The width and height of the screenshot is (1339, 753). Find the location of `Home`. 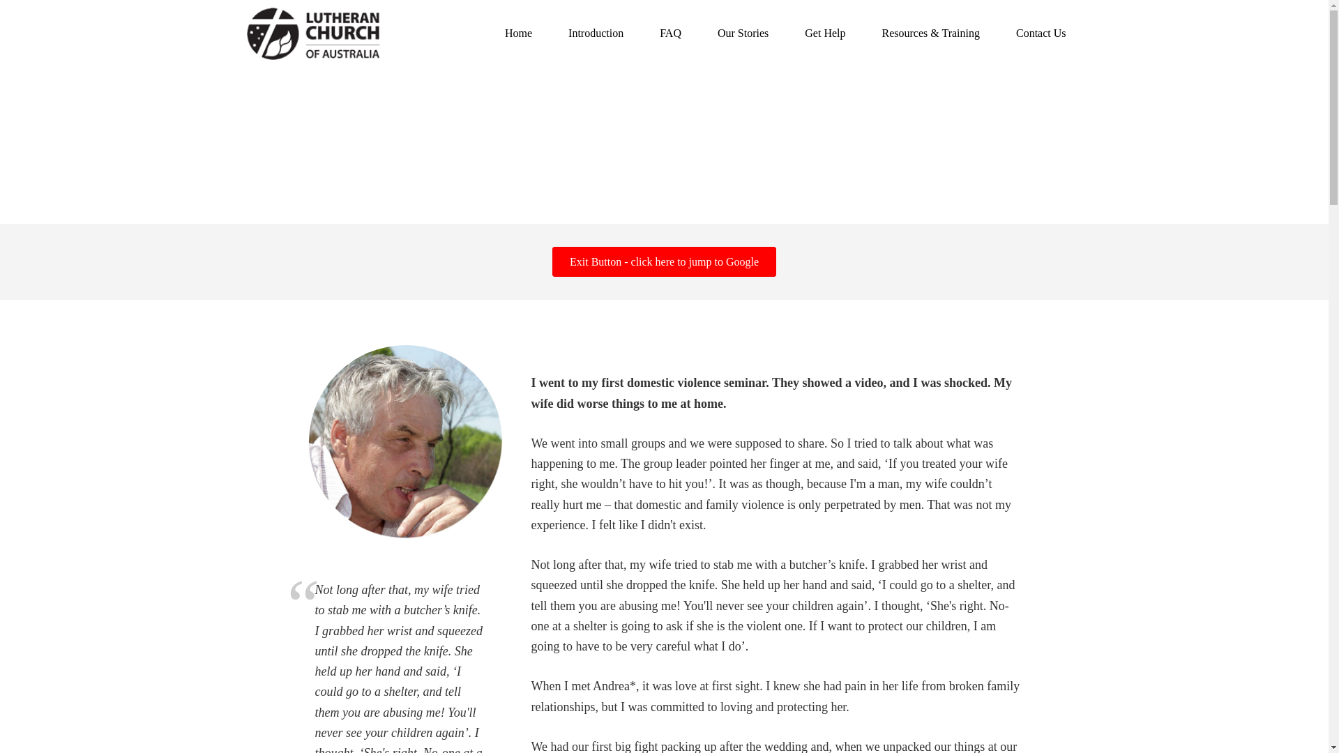

Home is located at coordinates (519, 33).